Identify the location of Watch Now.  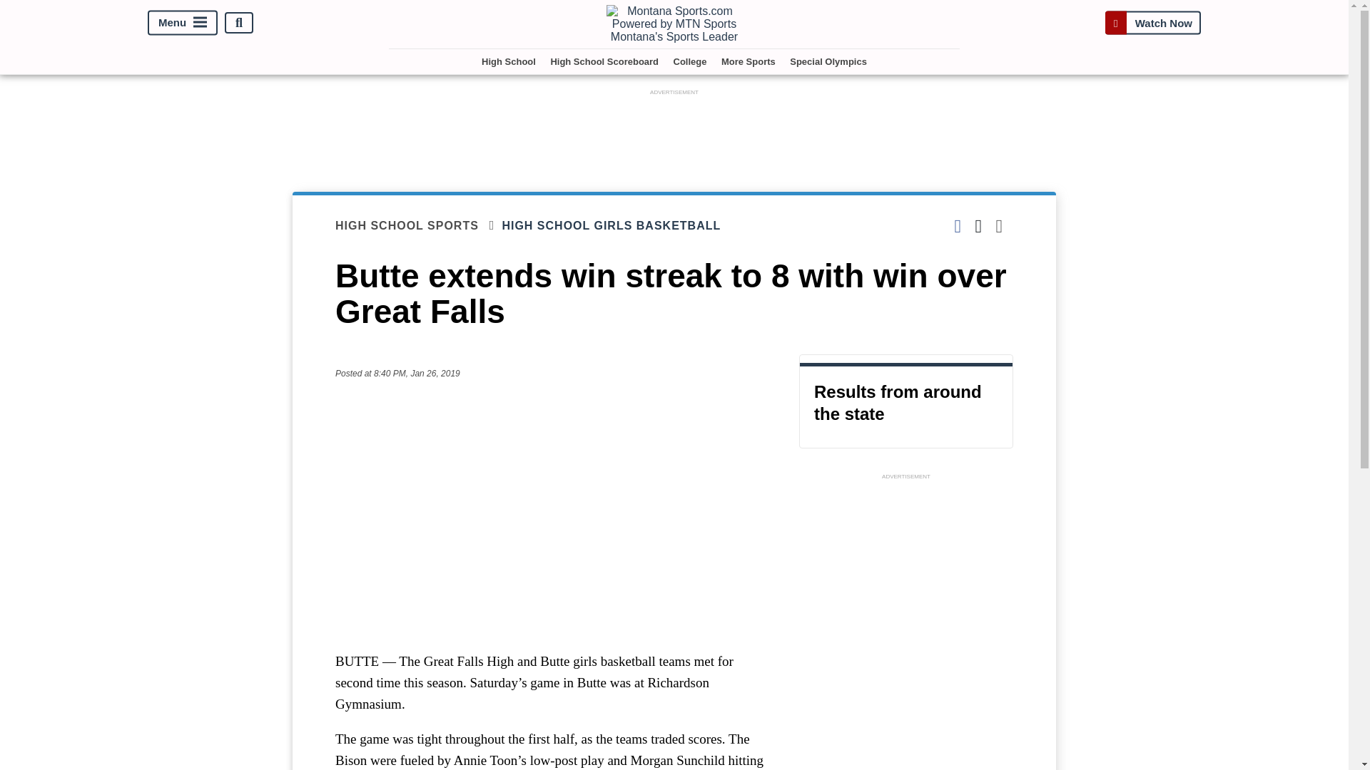
(1152, 23).